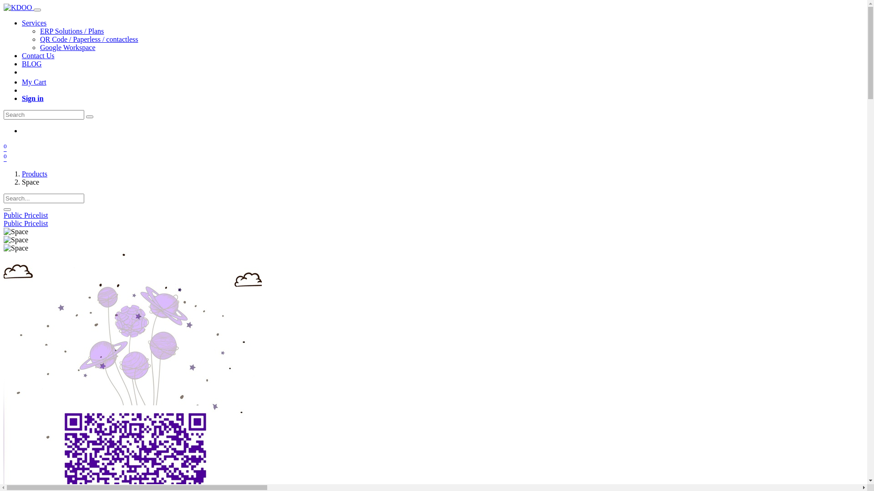  I want to click on ERP Solutions / Plans, so click(72, 31).